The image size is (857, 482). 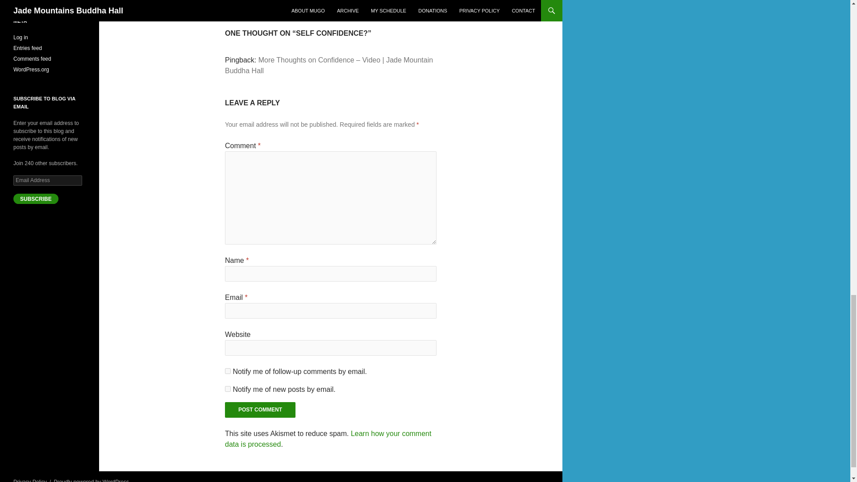 I want to click on subscribe, so click(x=228, y=389).